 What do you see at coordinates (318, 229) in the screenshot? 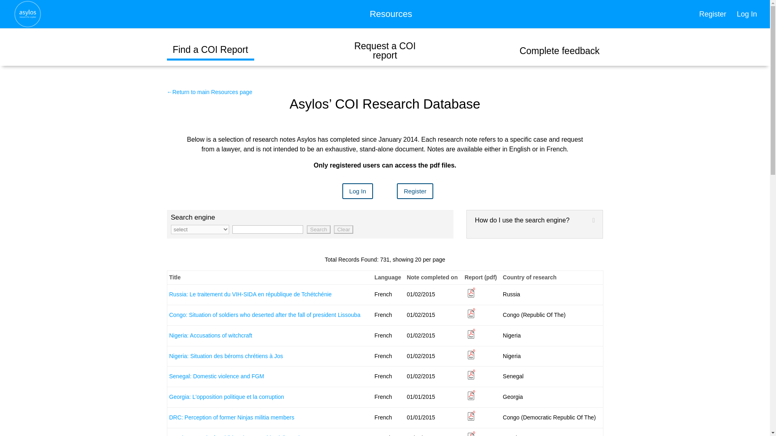
I see `Clear` at bounding box center [318, 229].